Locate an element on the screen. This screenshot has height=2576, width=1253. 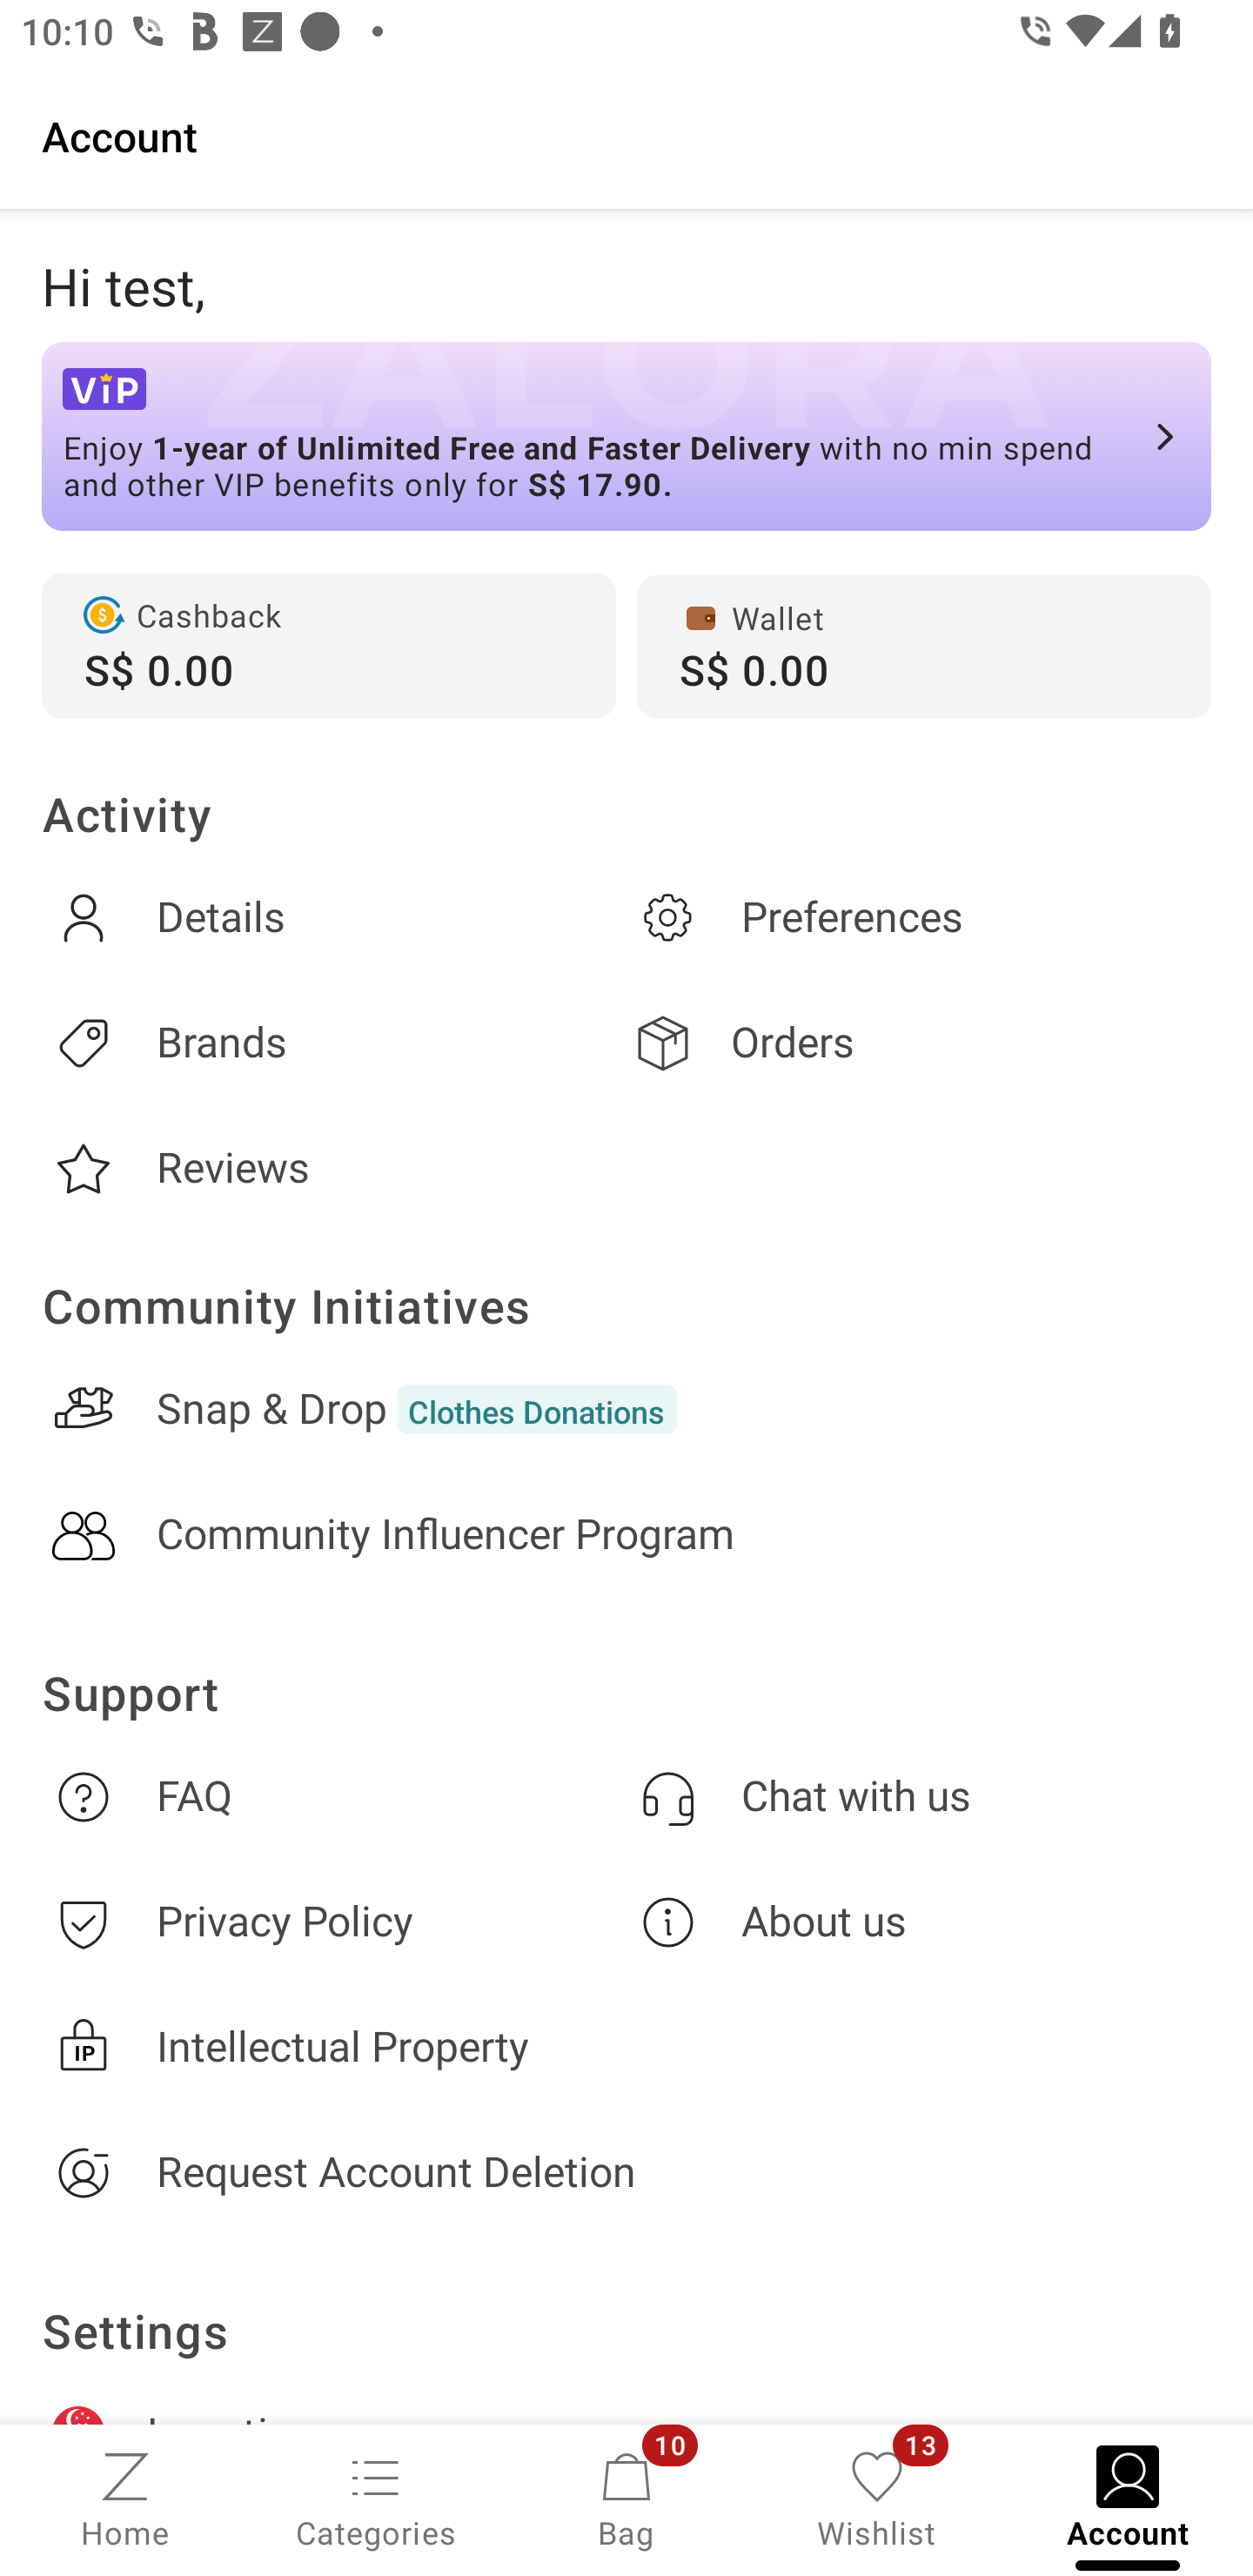
FAQ is located at coordinates (334, 1796).